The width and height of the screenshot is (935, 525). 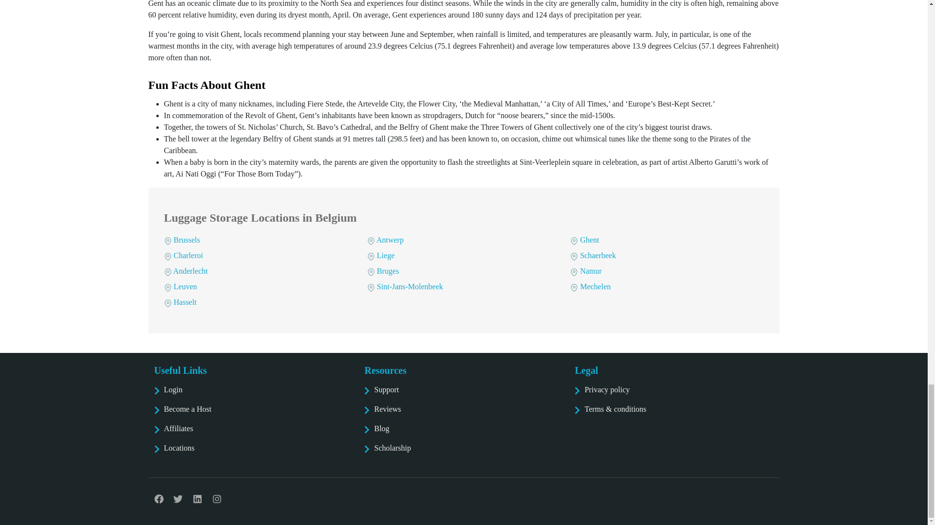 What do you see at coordinates (253, 452) in the screenshot?
I see `Locations` at bounding box center [253, 452].